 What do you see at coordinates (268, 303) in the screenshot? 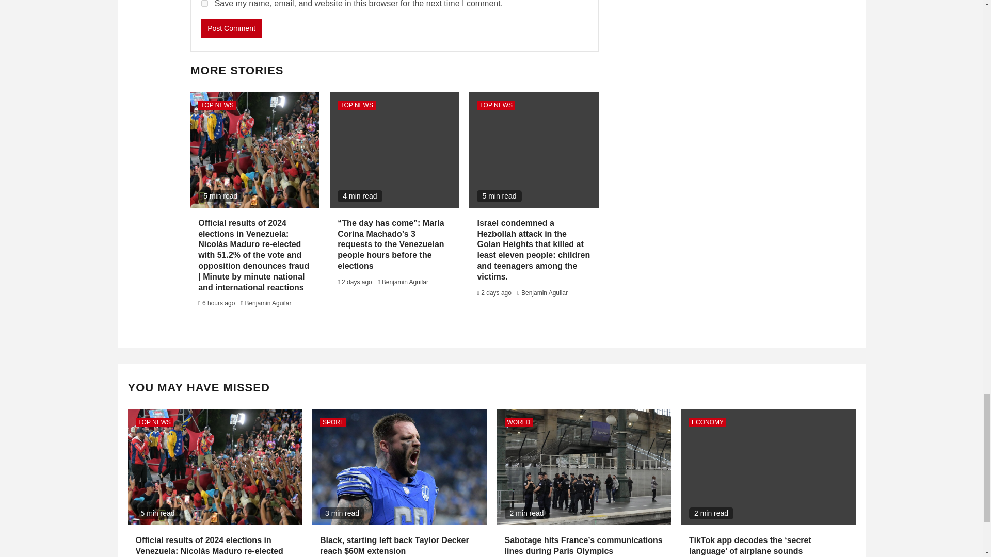
I see `Benjamin Aguilar` at bounding box center [268, 303].